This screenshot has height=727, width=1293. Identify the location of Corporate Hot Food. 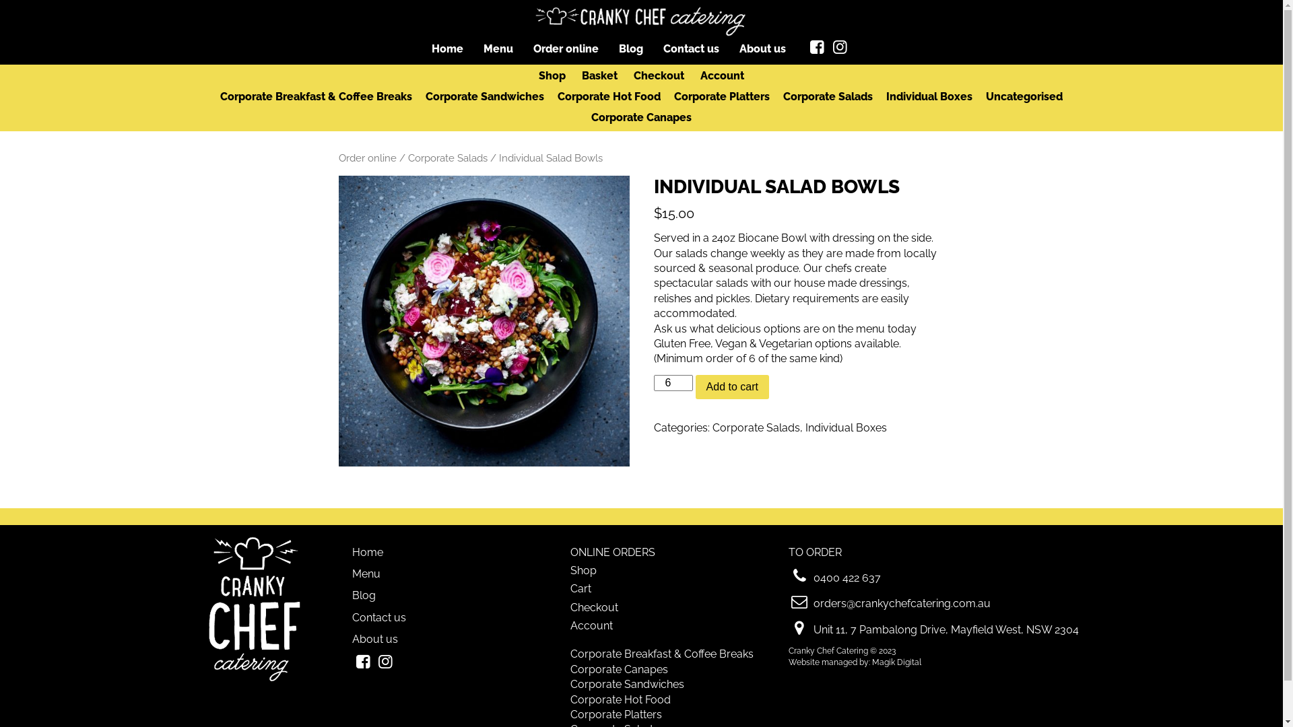
(620, 700).